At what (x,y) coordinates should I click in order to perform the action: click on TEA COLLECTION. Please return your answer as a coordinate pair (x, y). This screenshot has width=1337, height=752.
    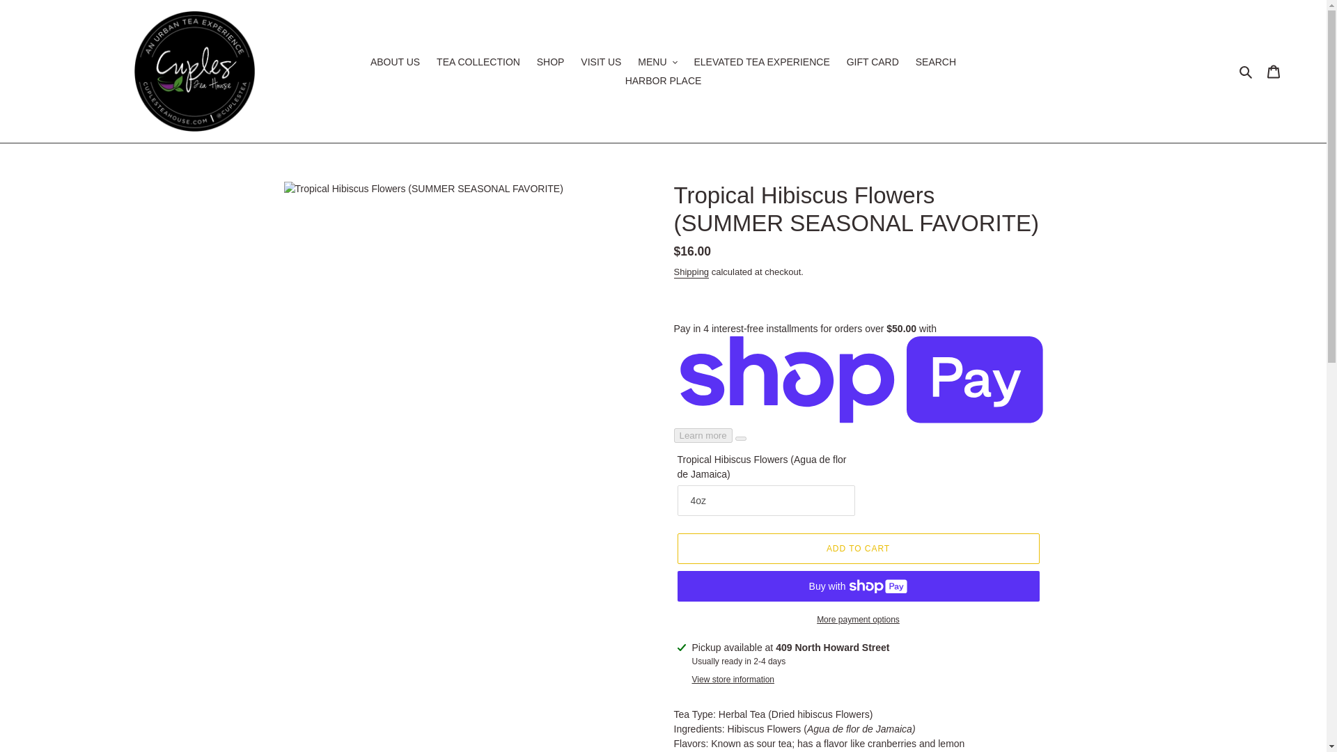
    Looking at the image, I should click on (478, 61).